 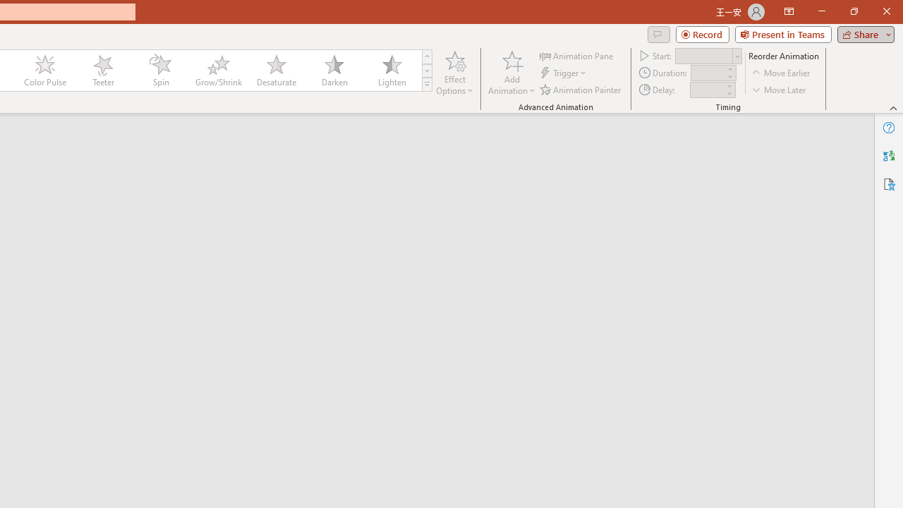 I want to click on Animation Painter, so click(x=581, y=89).